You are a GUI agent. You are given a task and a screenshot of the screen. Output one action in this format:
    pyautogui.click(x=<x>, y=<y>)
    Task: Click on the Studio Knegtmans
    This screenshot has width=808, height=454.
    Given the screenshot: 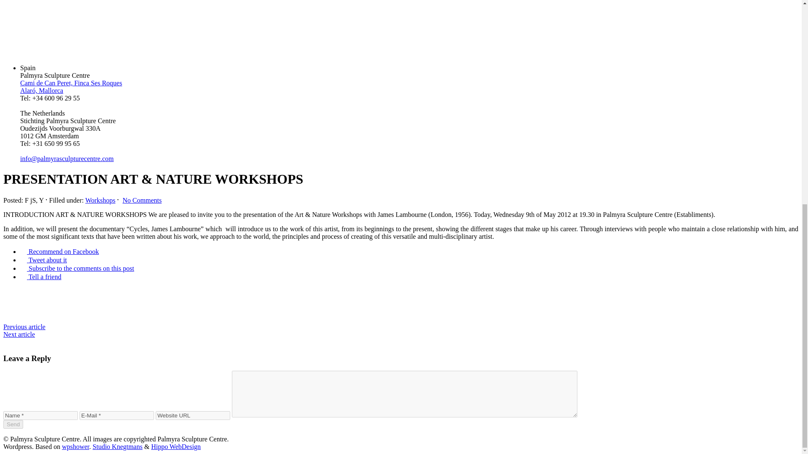 What is the action you would take?
    pyautogui.click(x=118, y=446)
    